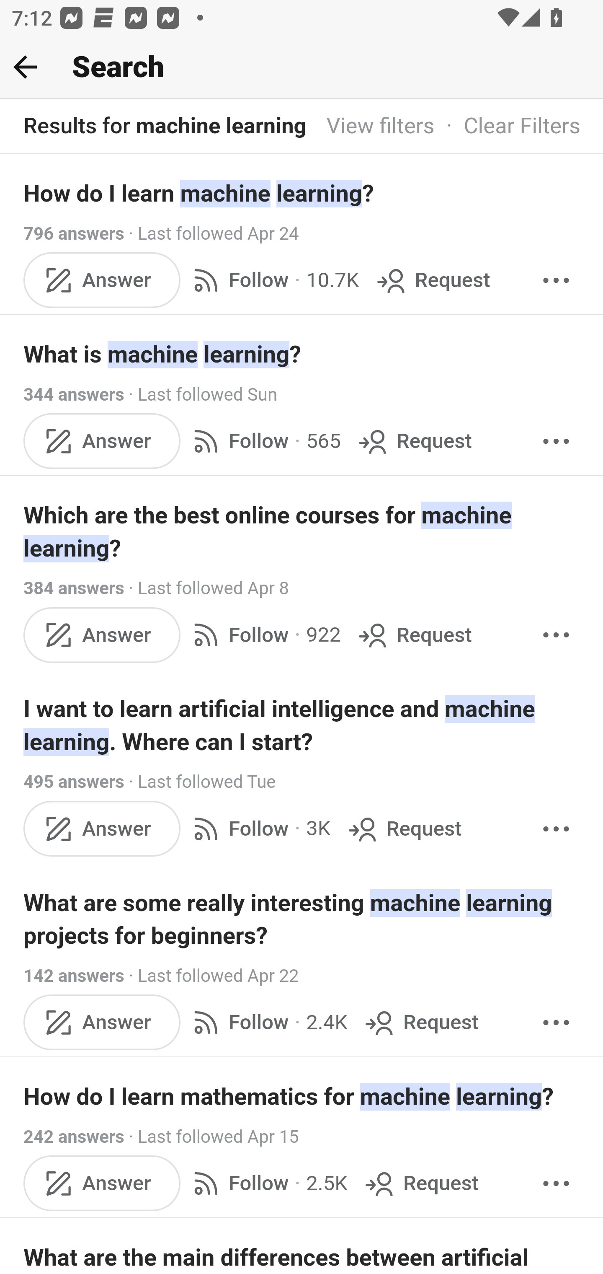 This screenshot has width=603, height=1274. What do you see at coordinates (556, 829) in the screenshot?
I see `More` at bounding box center [556, 829].